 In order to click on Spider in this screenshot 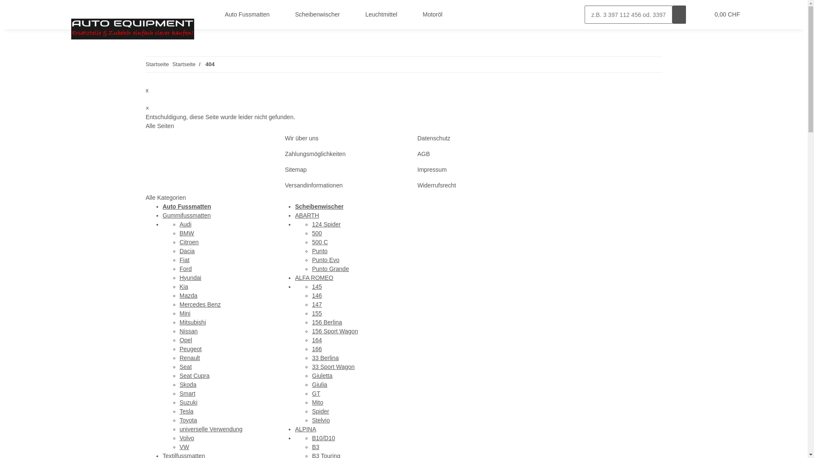, I will do `click(321, 411)`.